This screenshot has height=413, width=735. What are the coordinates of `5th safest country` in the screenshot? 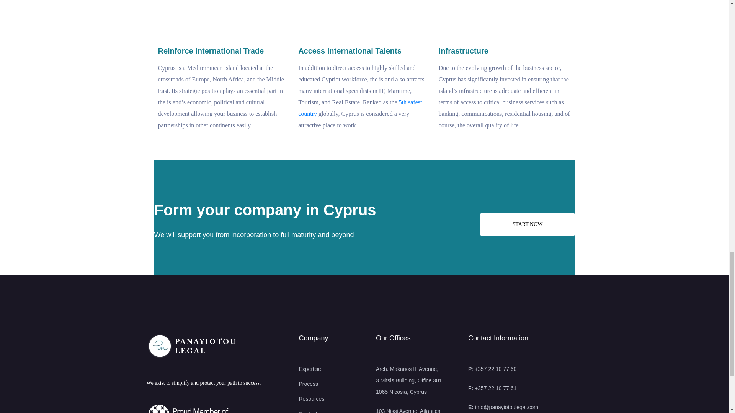 It's located at (360, 108).